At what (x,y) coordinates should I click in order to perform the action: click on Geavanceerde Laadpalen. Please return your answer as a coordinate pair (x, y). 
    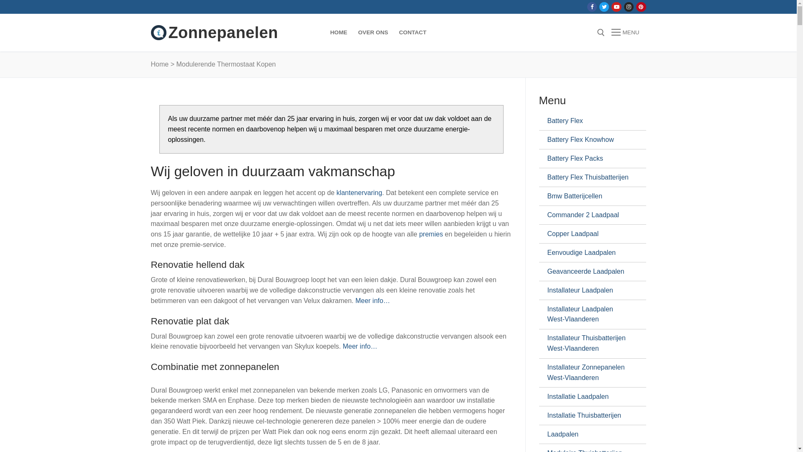
    Looking at the image, I should click on (589, 272).